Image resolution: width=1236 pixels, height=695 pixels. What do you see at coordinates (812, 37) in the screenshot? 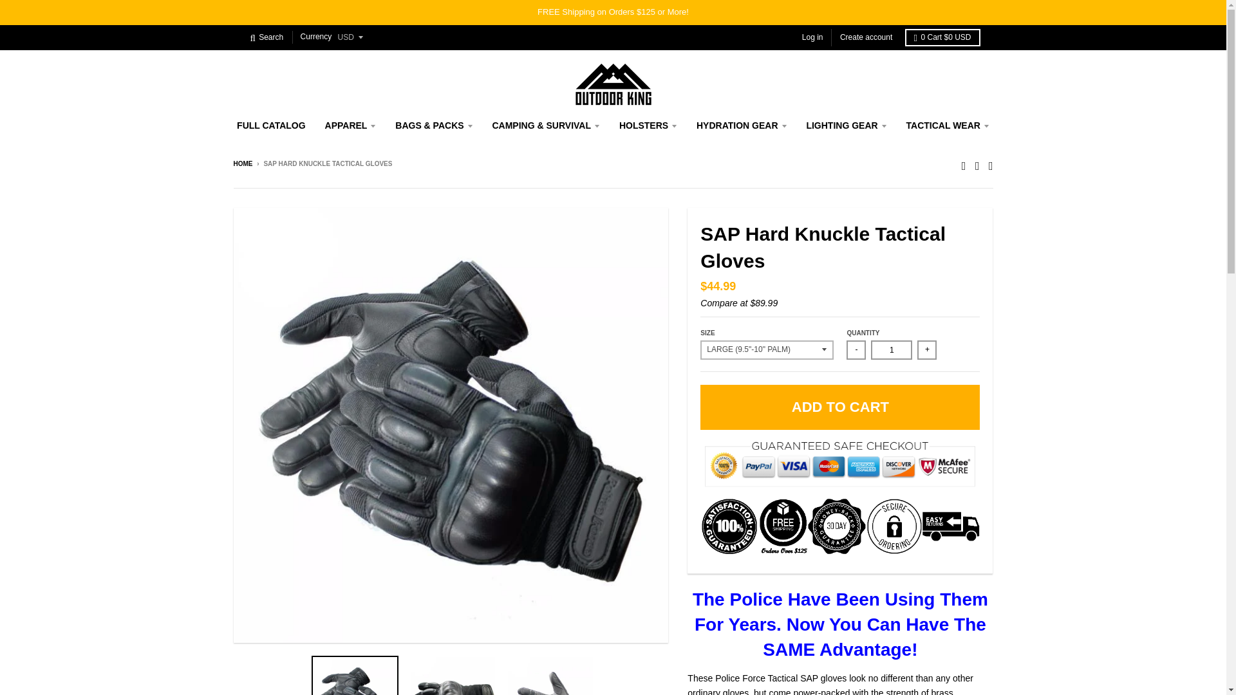
I see `Log in` at bounding box center [812, 37].